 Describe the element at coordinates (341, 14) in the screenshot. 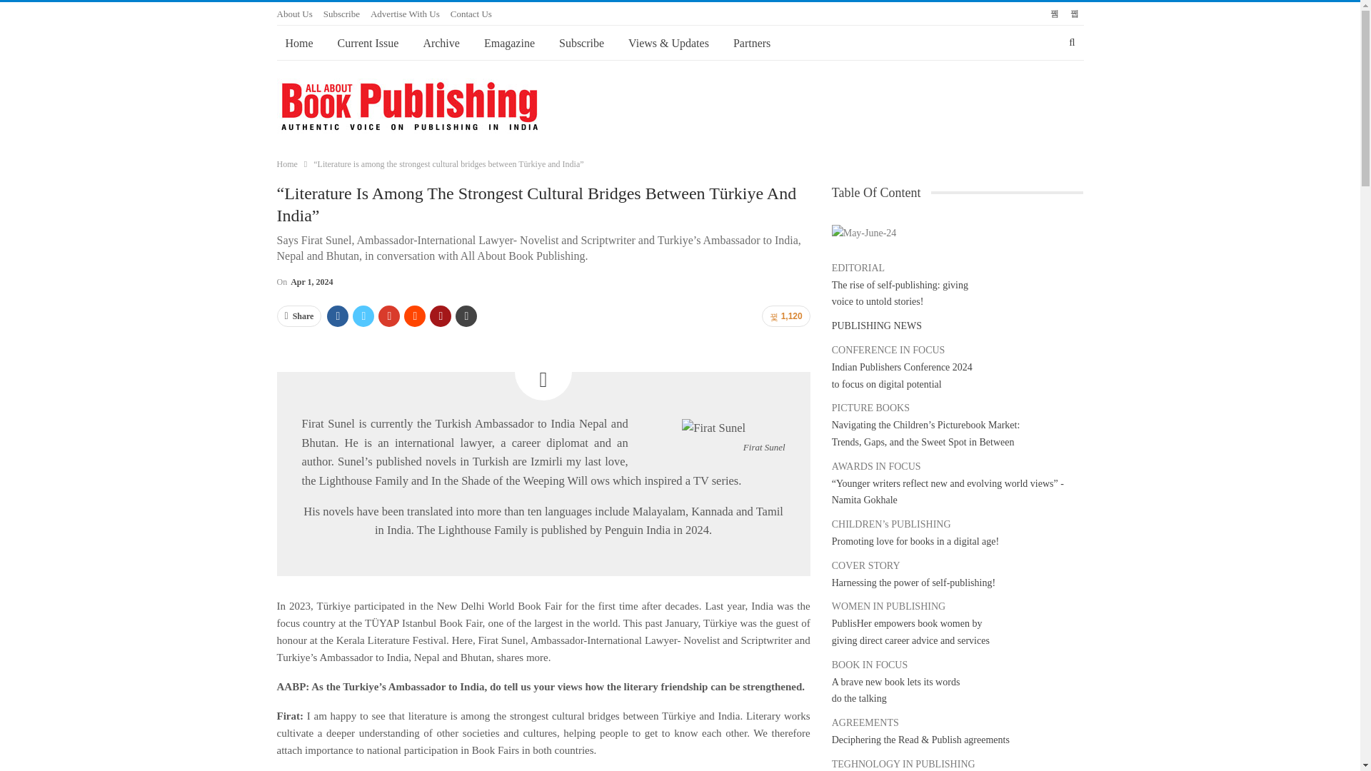

I see `Subscribe` at that location.